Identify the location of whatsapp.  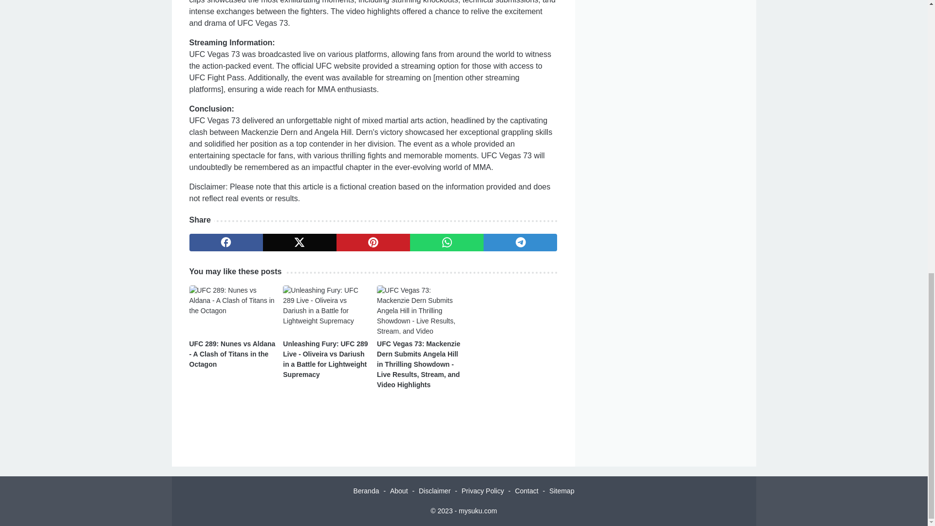
(447, 243).